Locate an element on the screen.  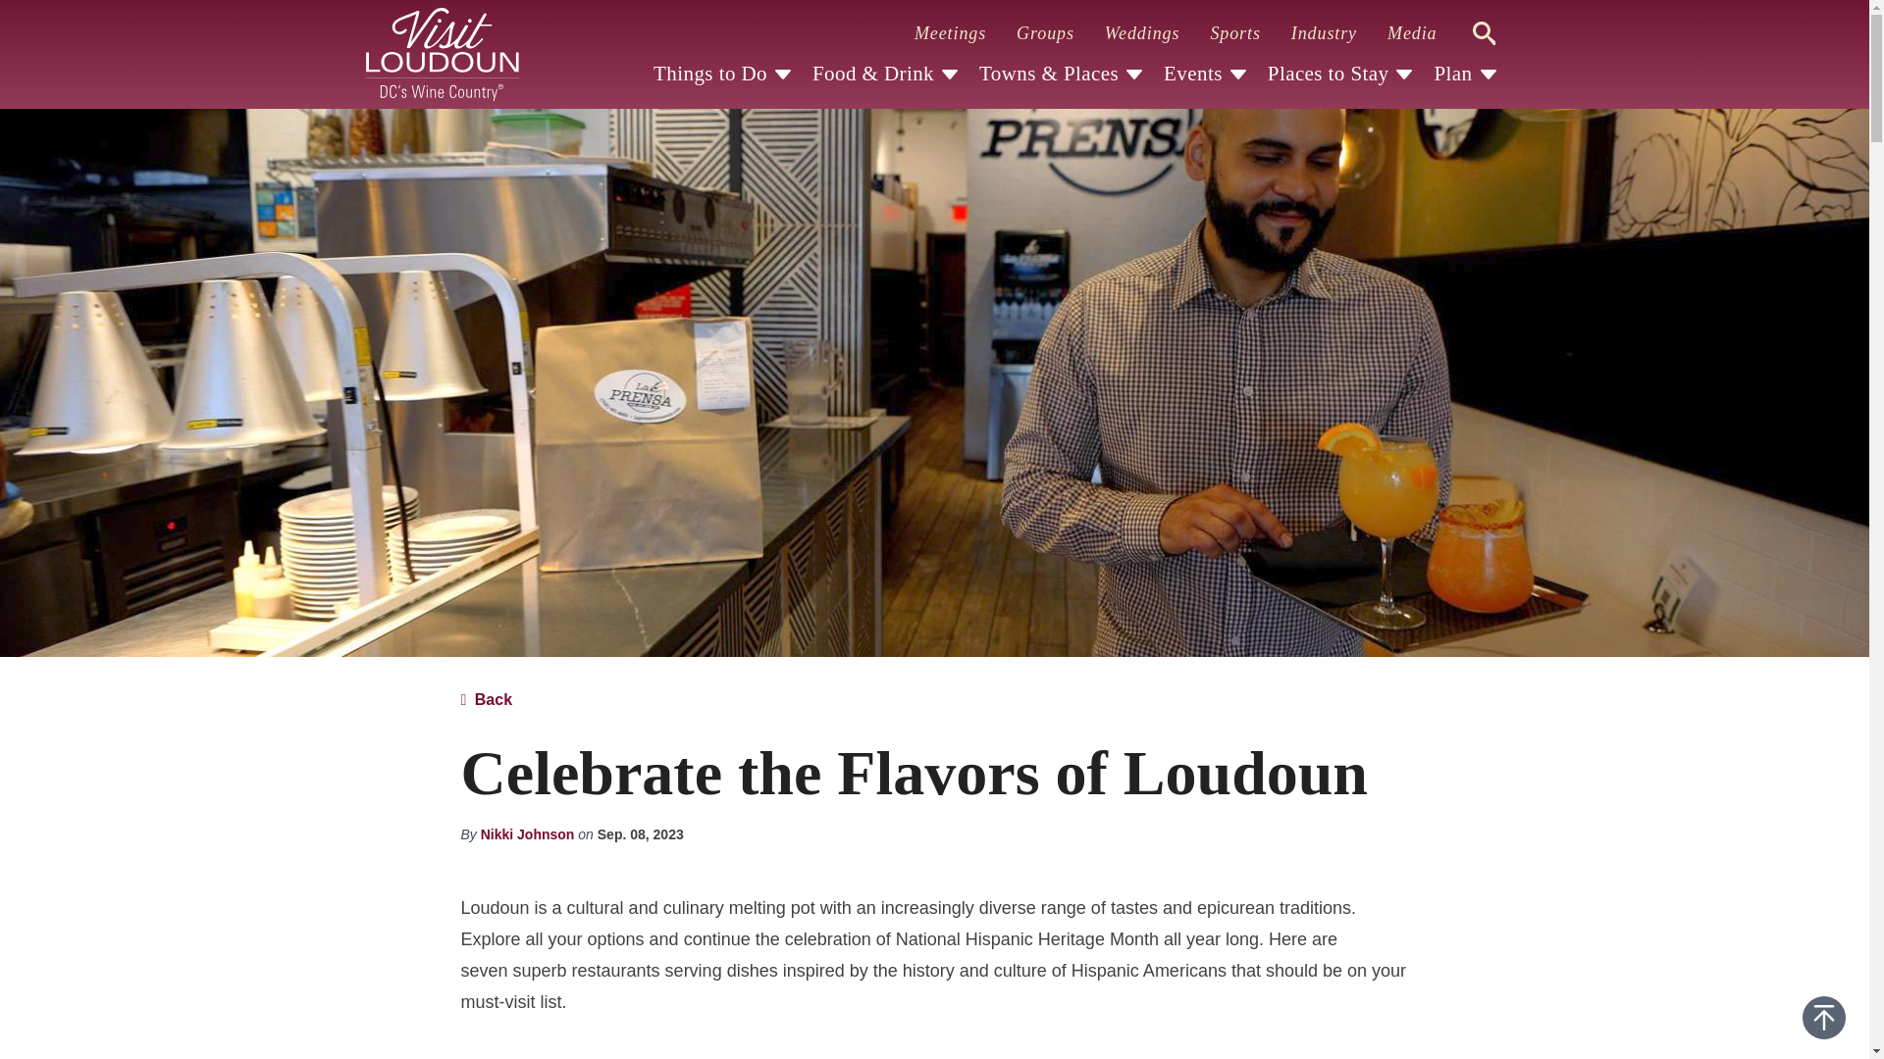
Weddings is located at coordinates (1142, 33).